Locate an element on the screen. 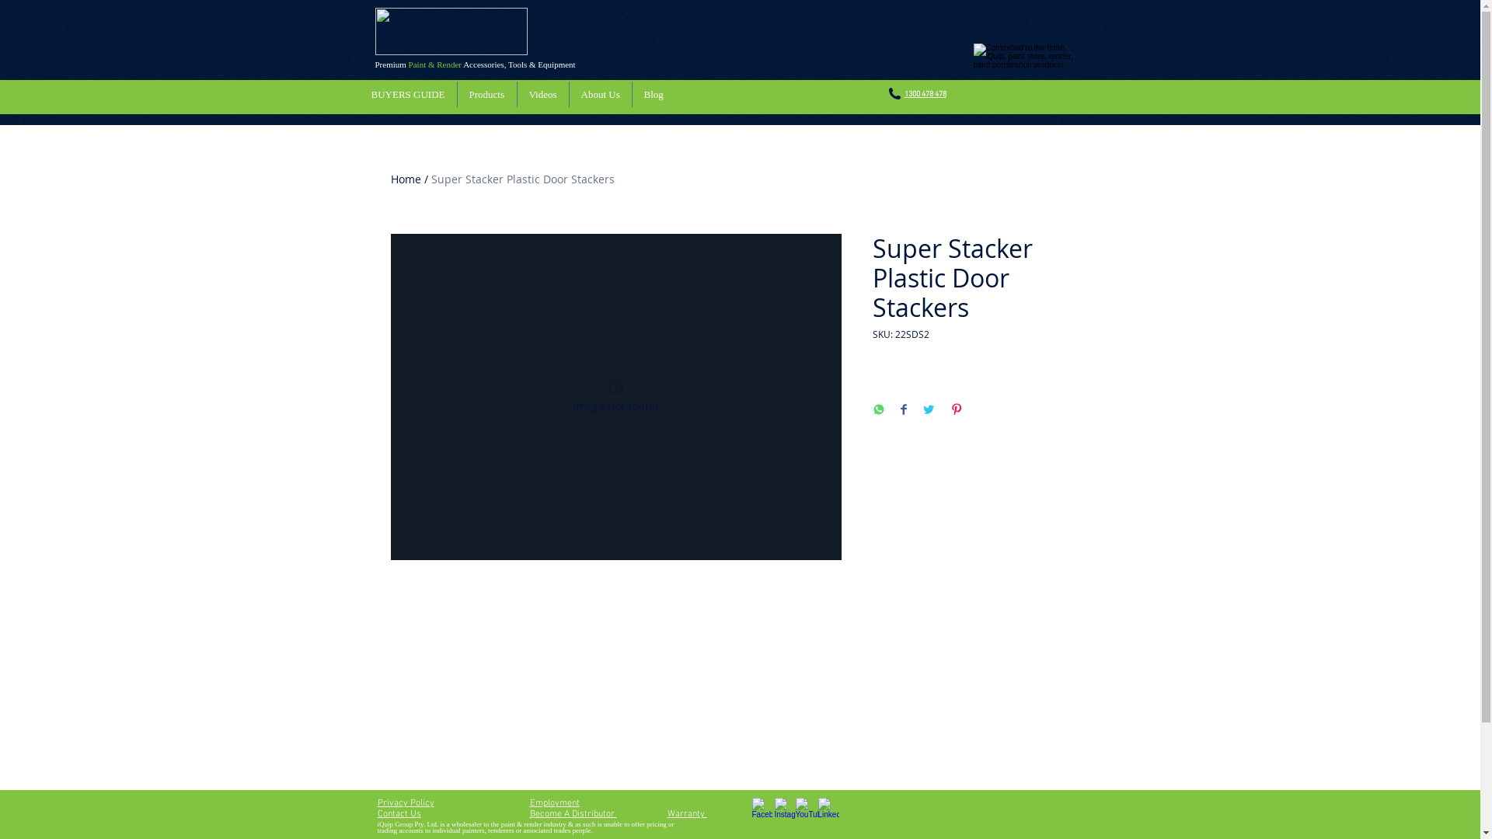  Contact Us is located at coordinates (399, 814).